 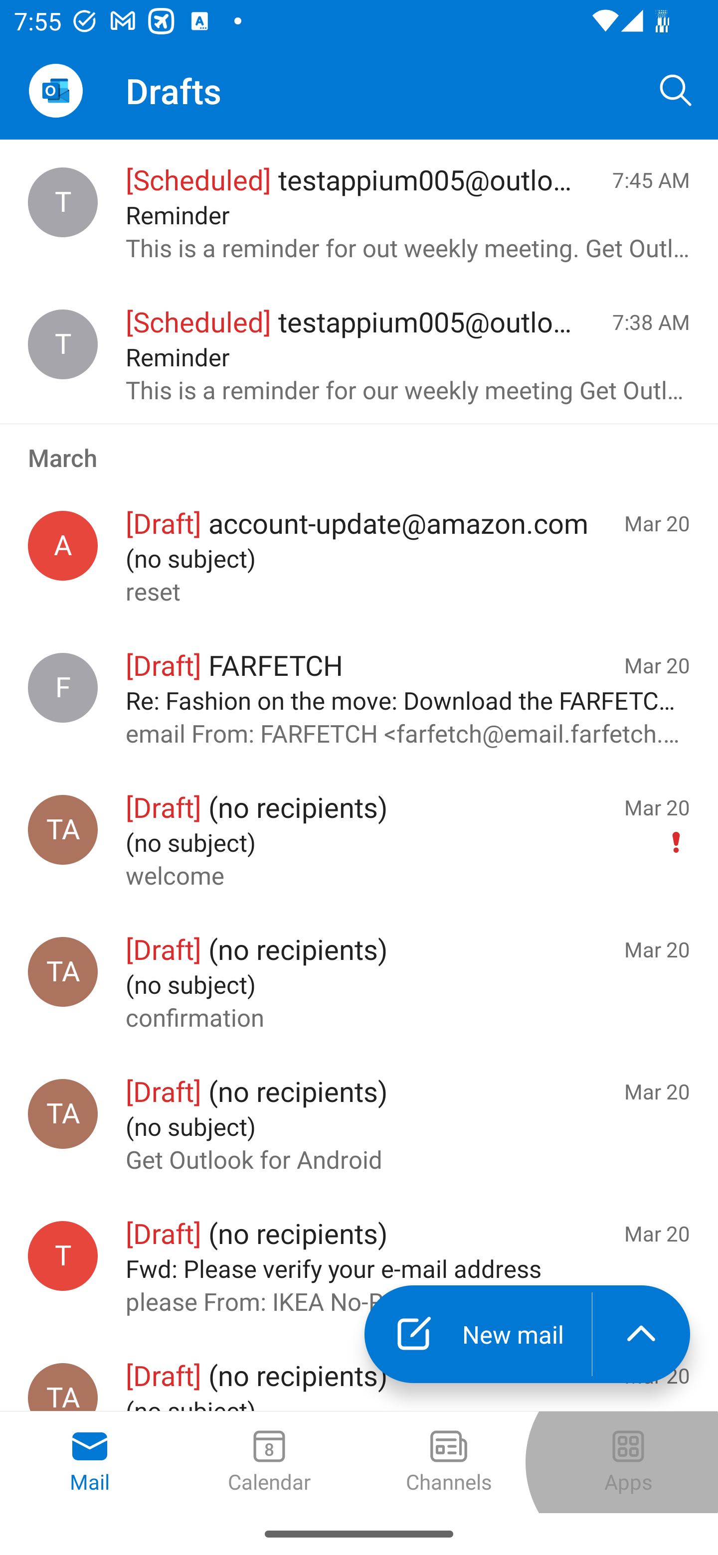 I want to click on Test Appium, testappium002@outlook.com, so click(x=63, y=829).